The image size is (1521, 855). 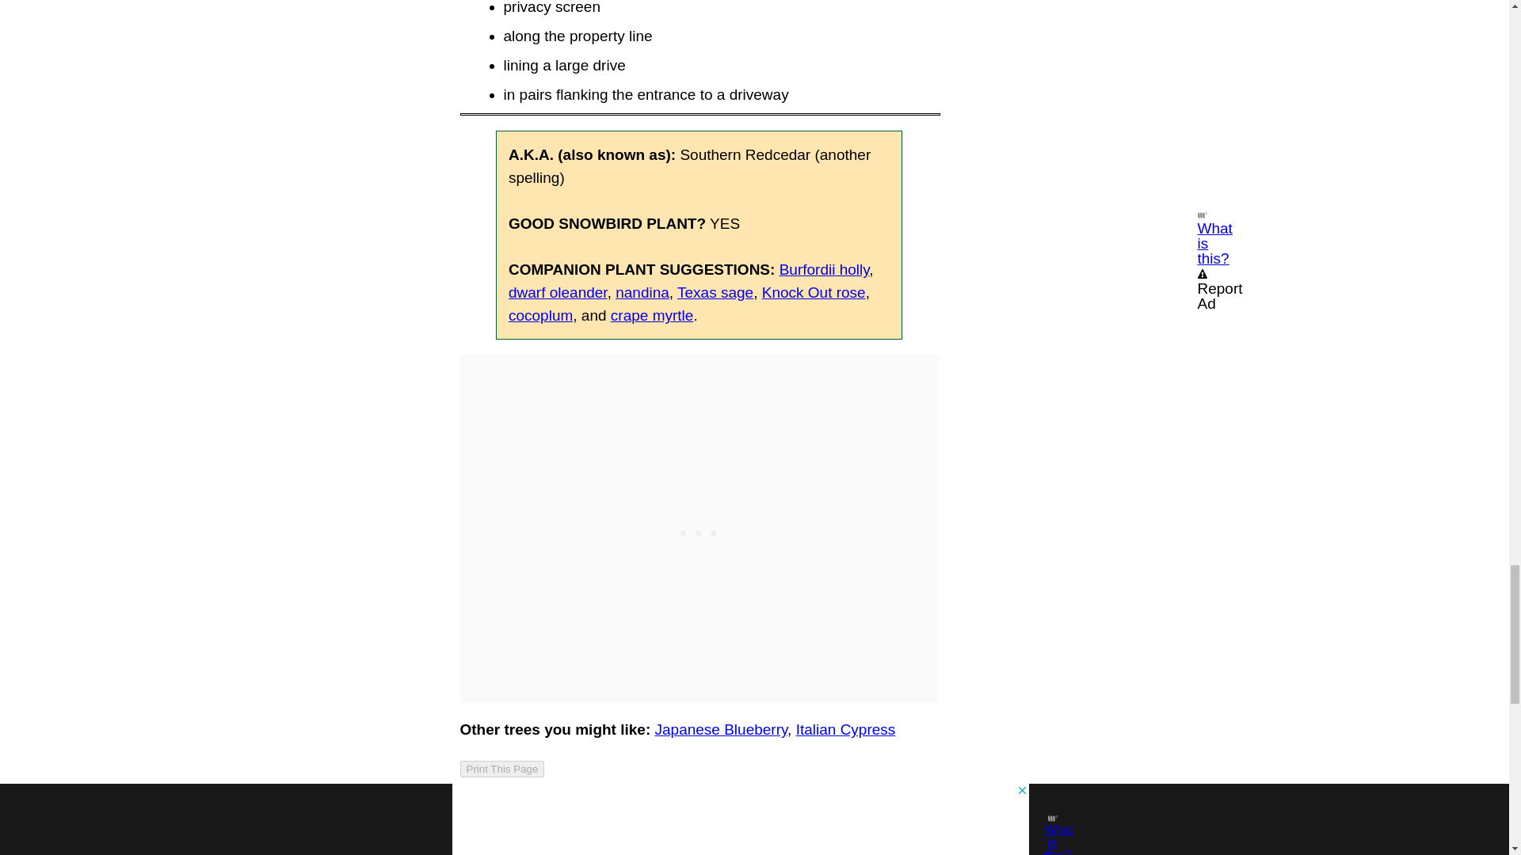 What do you see at coordinates (824, 269) in the screenshot?
I see `Burfordii holly` at bounding box center [824, 269].